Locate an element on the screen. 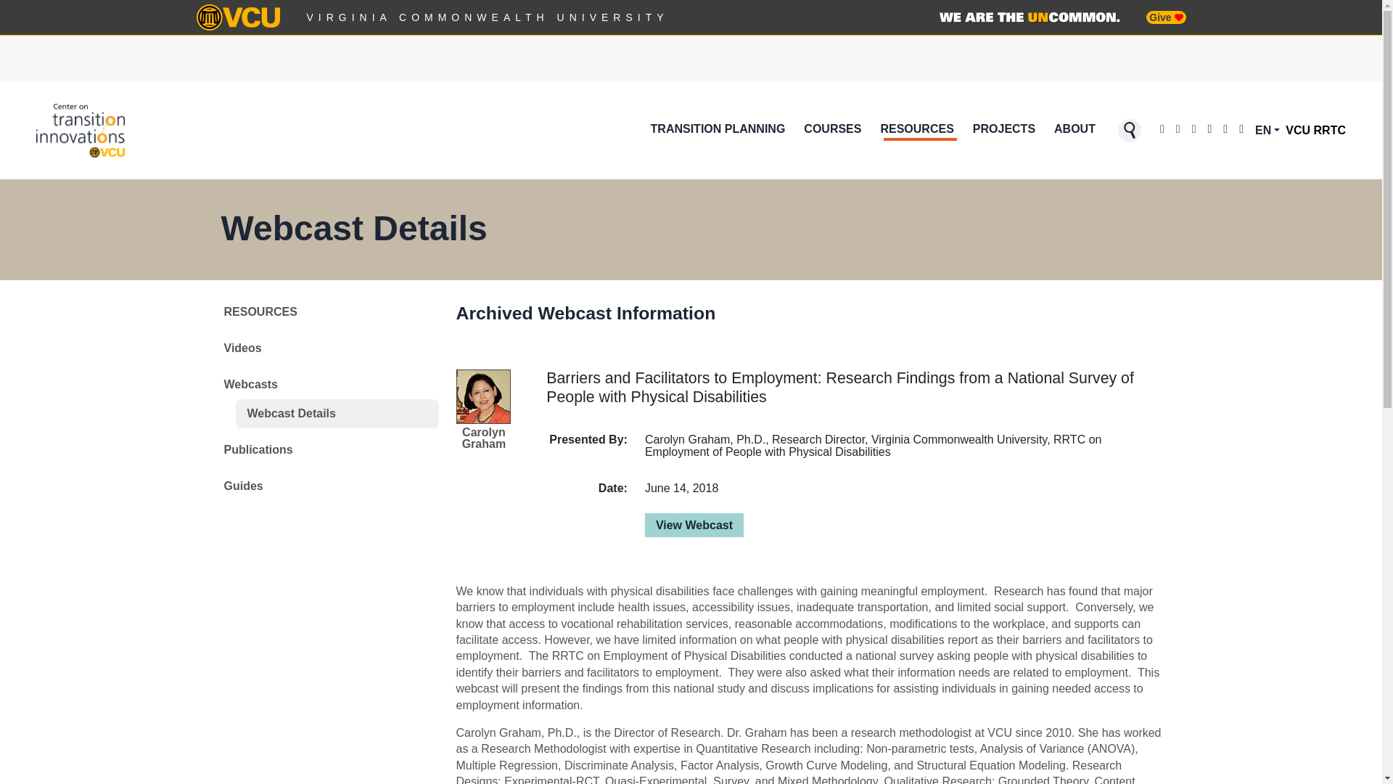  Give  is located at coordinates (1165, 17).